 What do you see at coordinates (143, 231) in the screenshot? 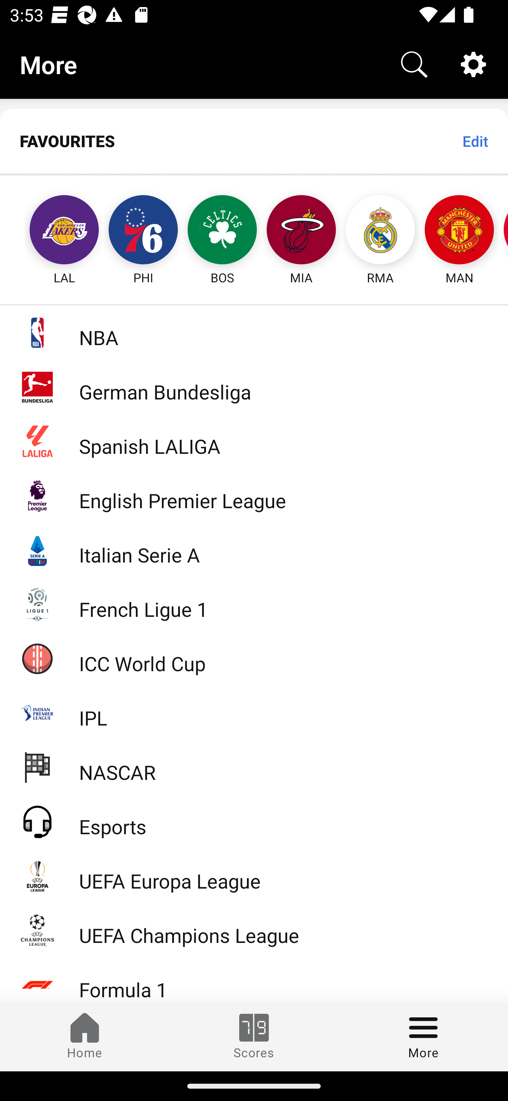
I see `PHI Philadelphia 76ers` at bounding box center [143, 231].